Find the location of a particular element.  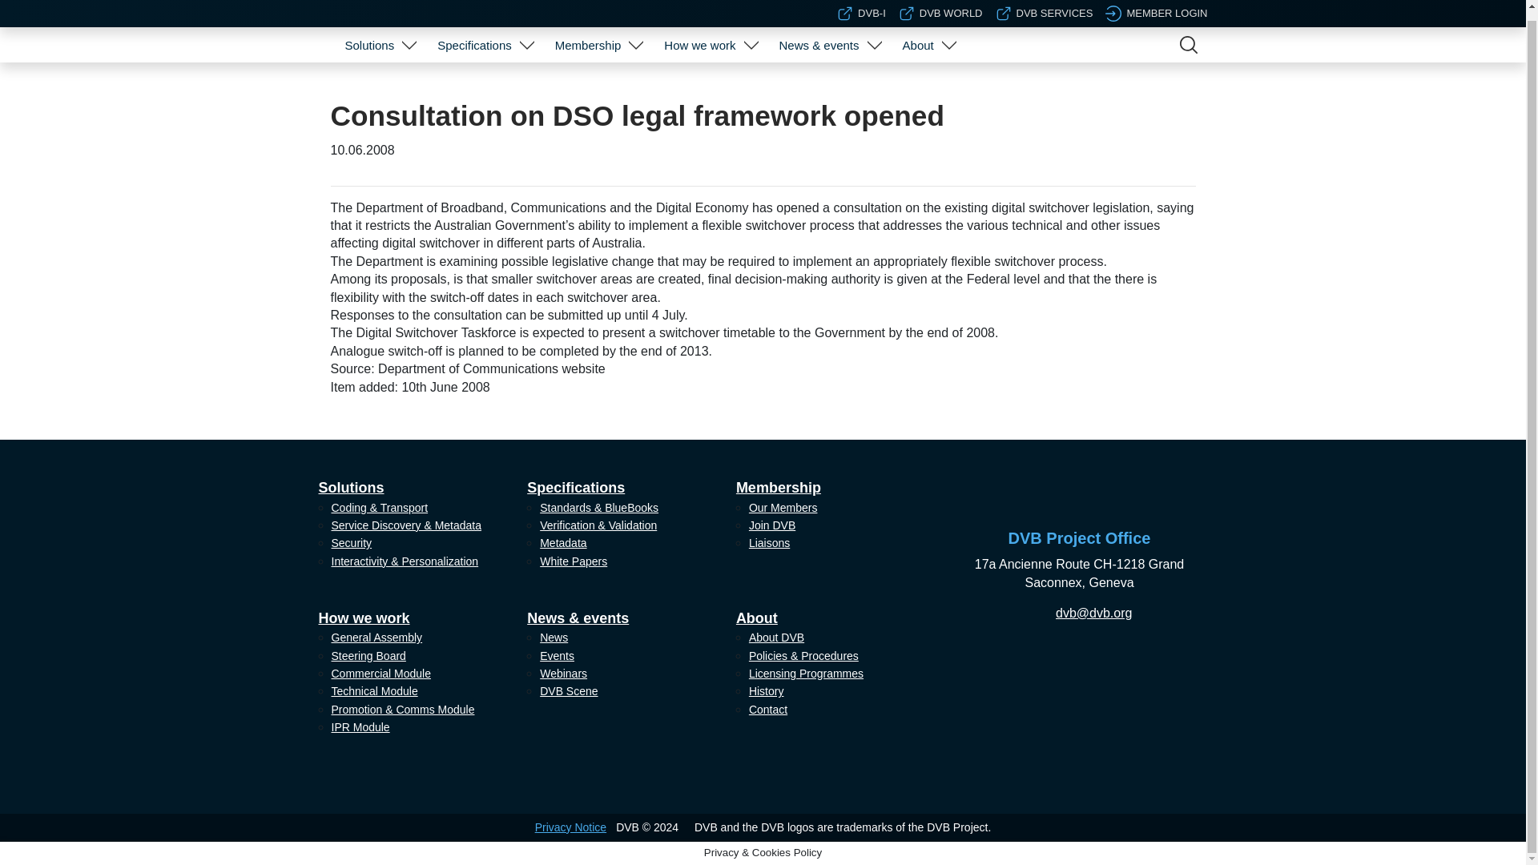

Specifications is located at coordinates (474, 35).